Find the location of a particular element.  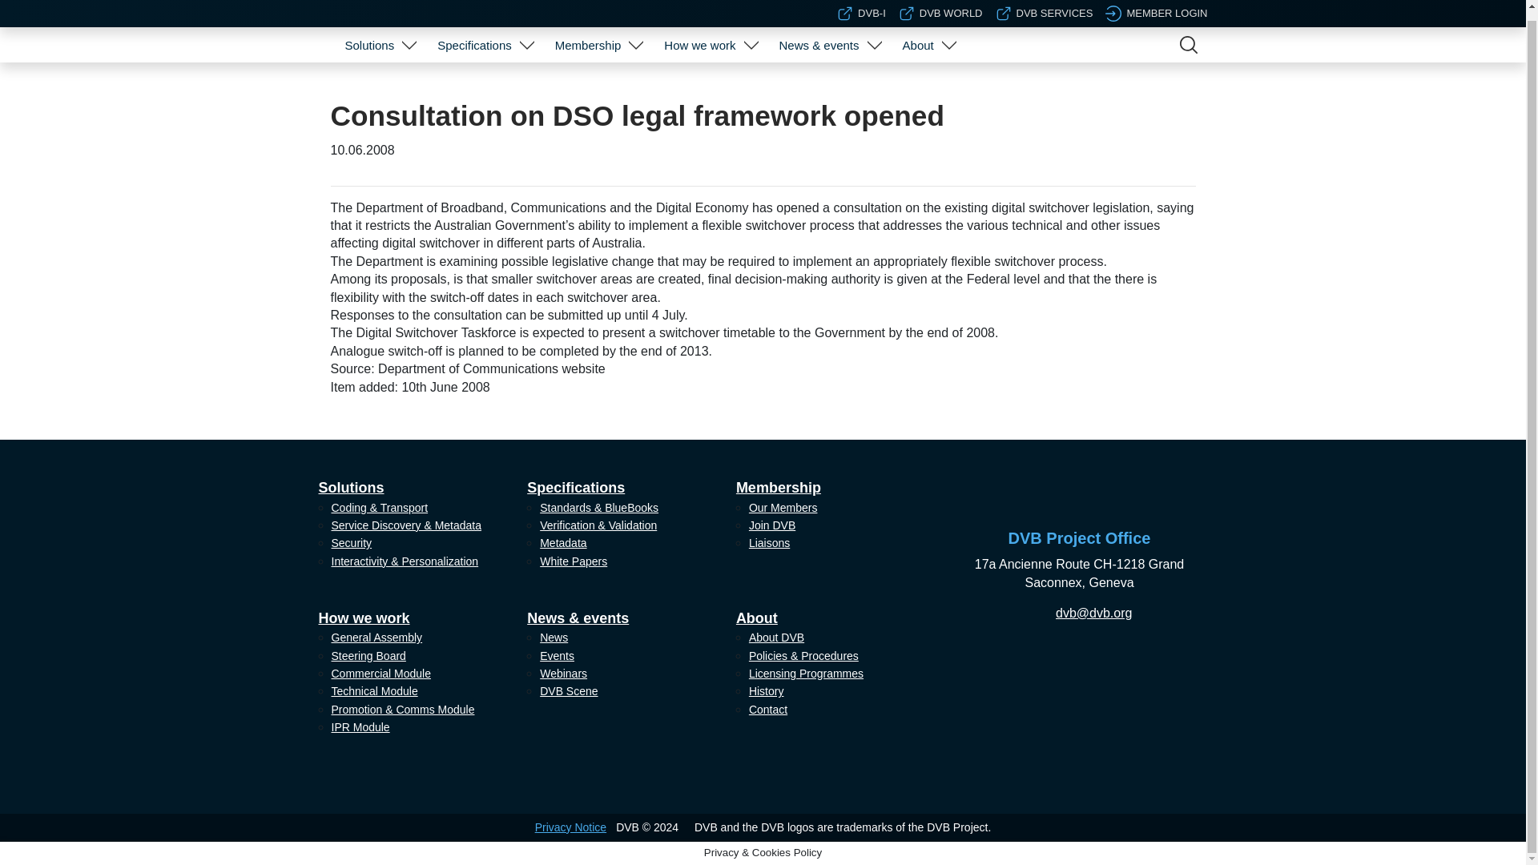

Specifications is located at coordinates (474, 35).